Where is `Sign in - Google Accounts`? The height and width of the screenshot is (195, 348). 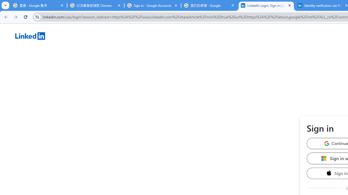 Sign in - Google Accounts is located at coordinates (153, 5).